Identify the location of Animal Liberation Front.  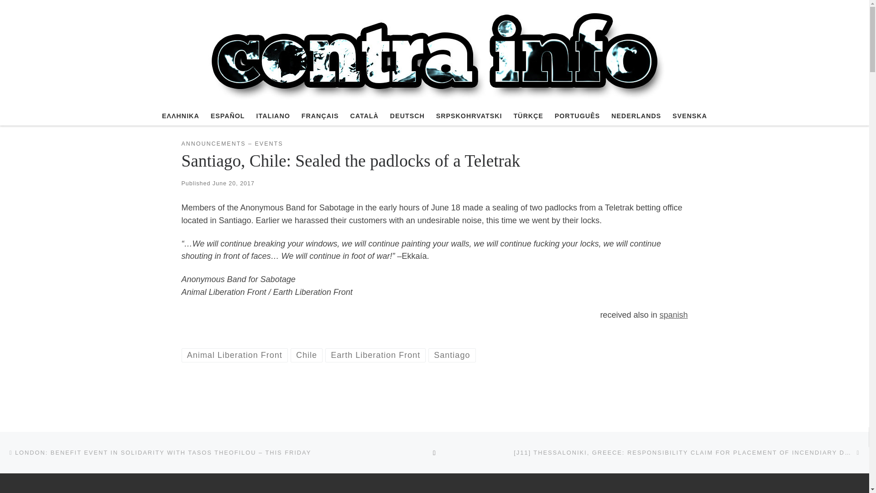
(235, 355).